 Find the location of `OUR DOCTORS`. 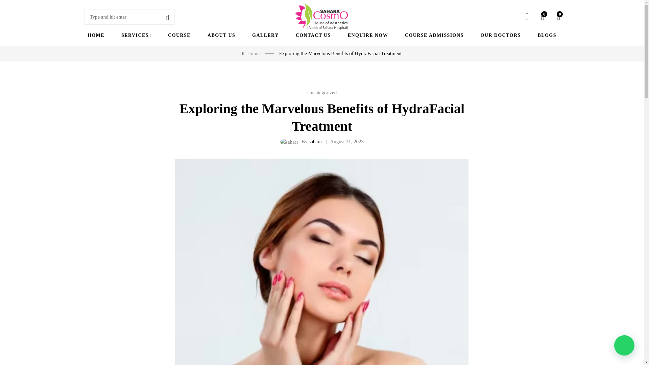

OUR DOCTORS is located at coordinates (501, 35).